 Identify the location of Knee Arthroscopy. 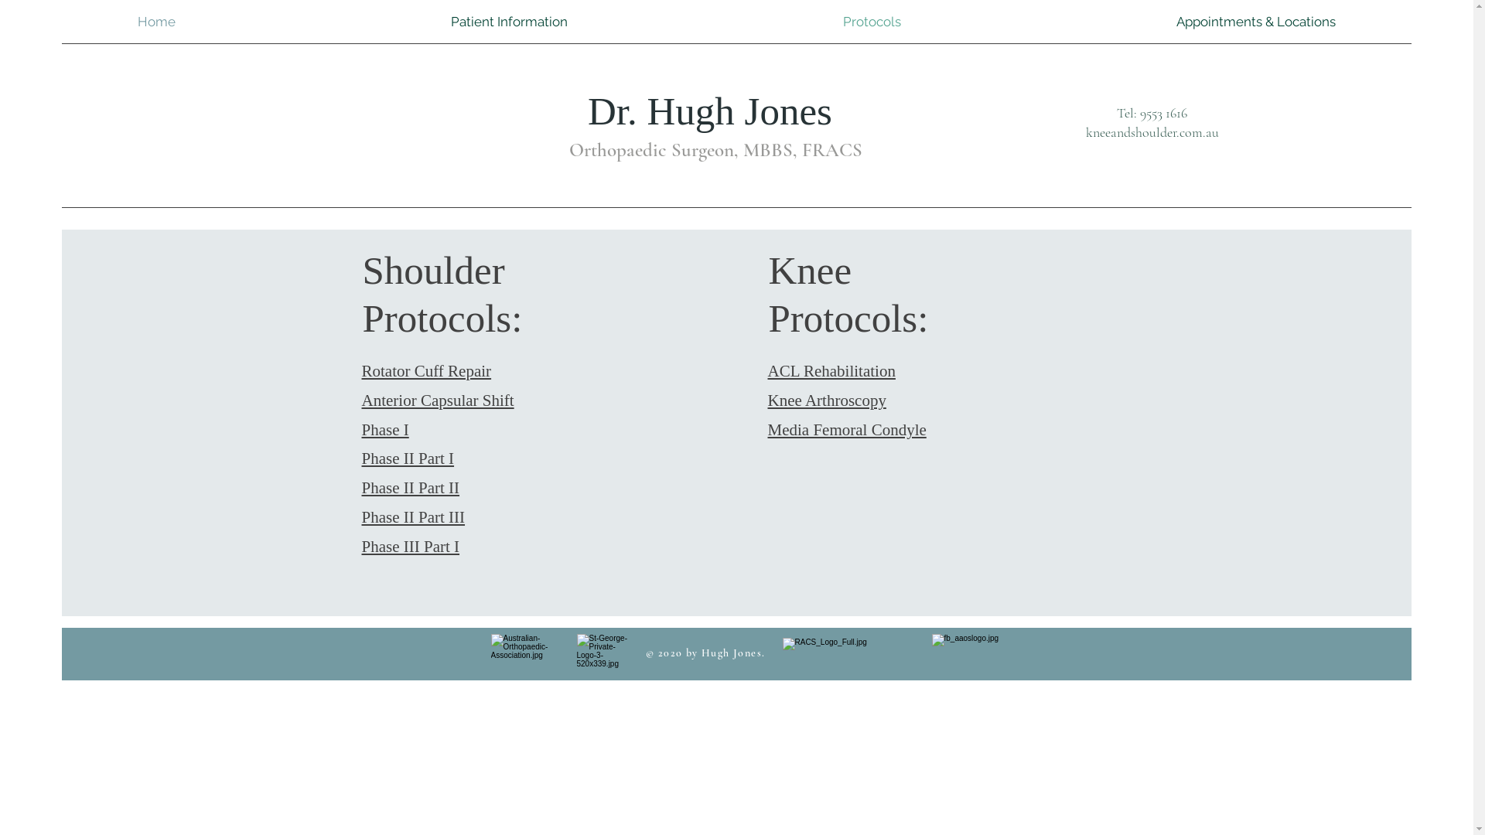
(826, 400).